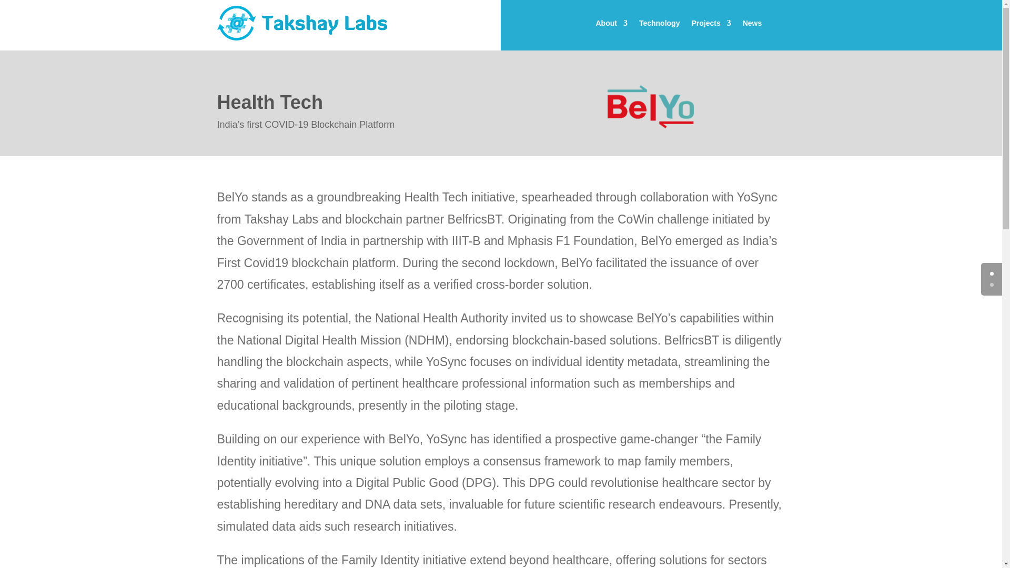 This screenshot has width=1010, height=568. Describe the element at coordinates (651, 107) in the screenshot. I see `Bel Yo logo` at that location.